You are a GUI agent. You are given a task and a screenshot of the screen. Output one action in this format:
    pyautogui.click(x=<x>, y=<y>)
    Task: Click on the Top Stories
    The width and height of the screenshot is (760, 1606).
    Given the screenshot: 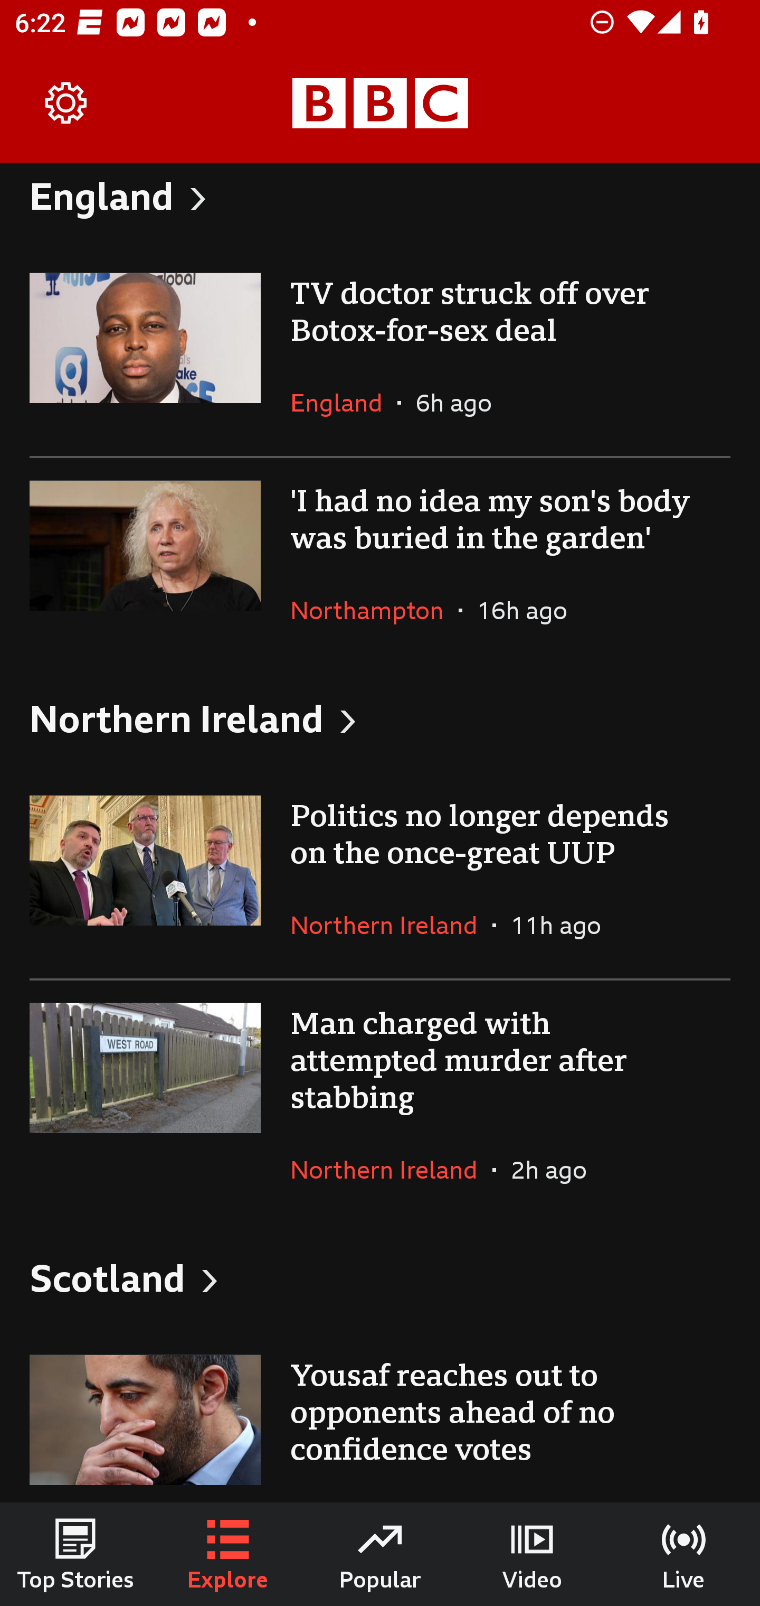 What is the action you would take?
    pyautogui.click(x=76, y=1554)
    